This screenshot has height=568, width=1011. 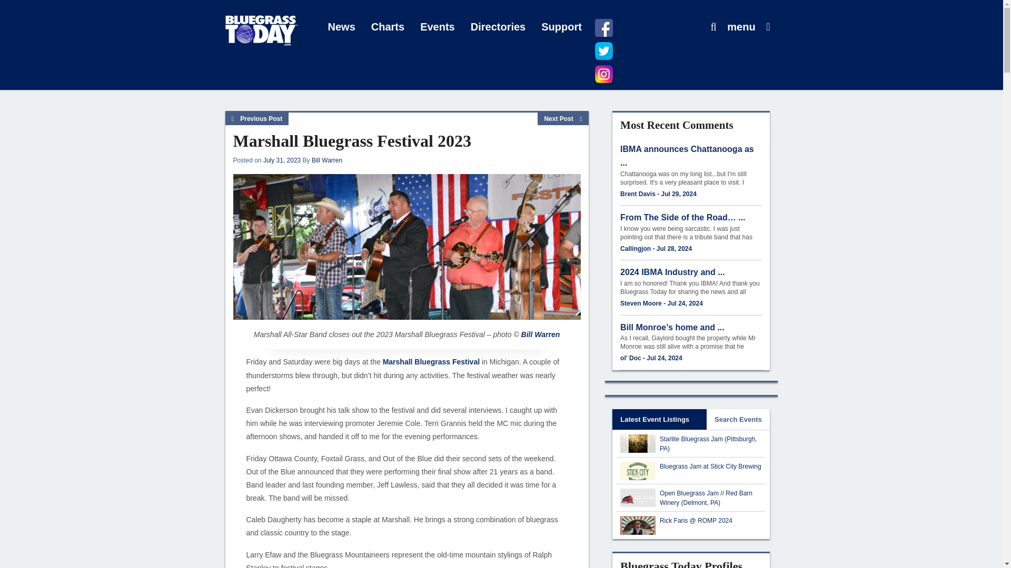 I want to click on Events, so click(x=438, y=27).